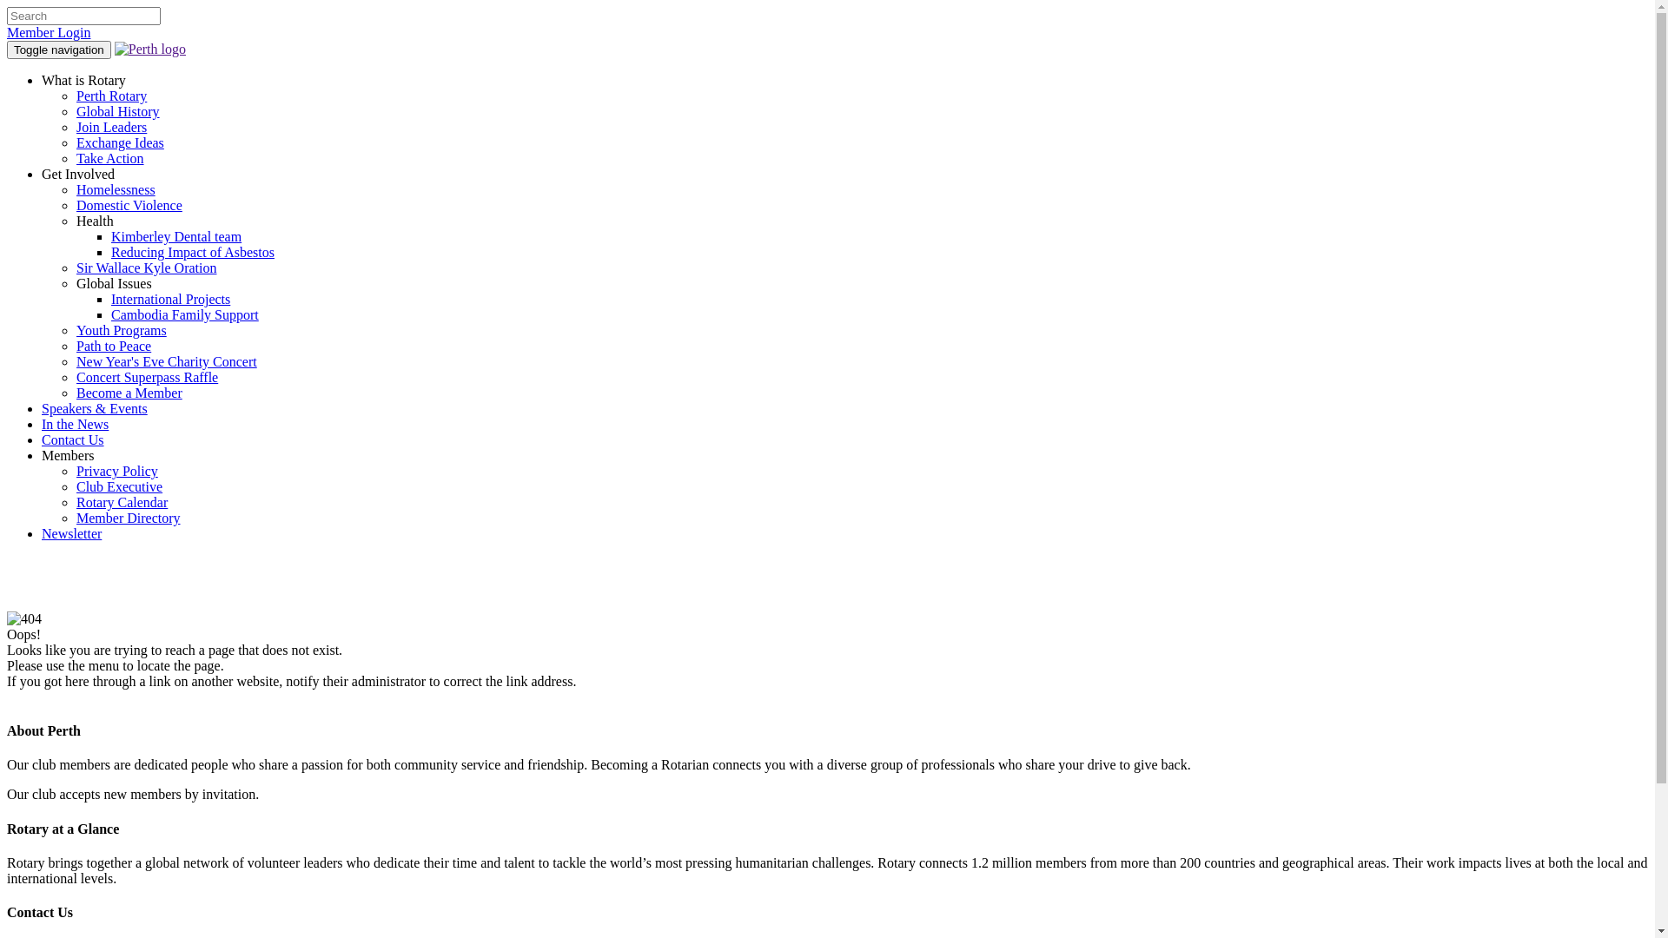 This screenshot has width=1668, height=938. Describe the element at coordinates (49, 33) in the screenshot. I see `Member Login` at that location.